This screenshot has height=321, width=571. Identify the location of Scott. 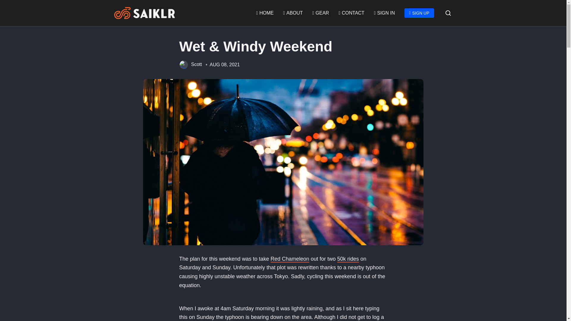
(196, 65).